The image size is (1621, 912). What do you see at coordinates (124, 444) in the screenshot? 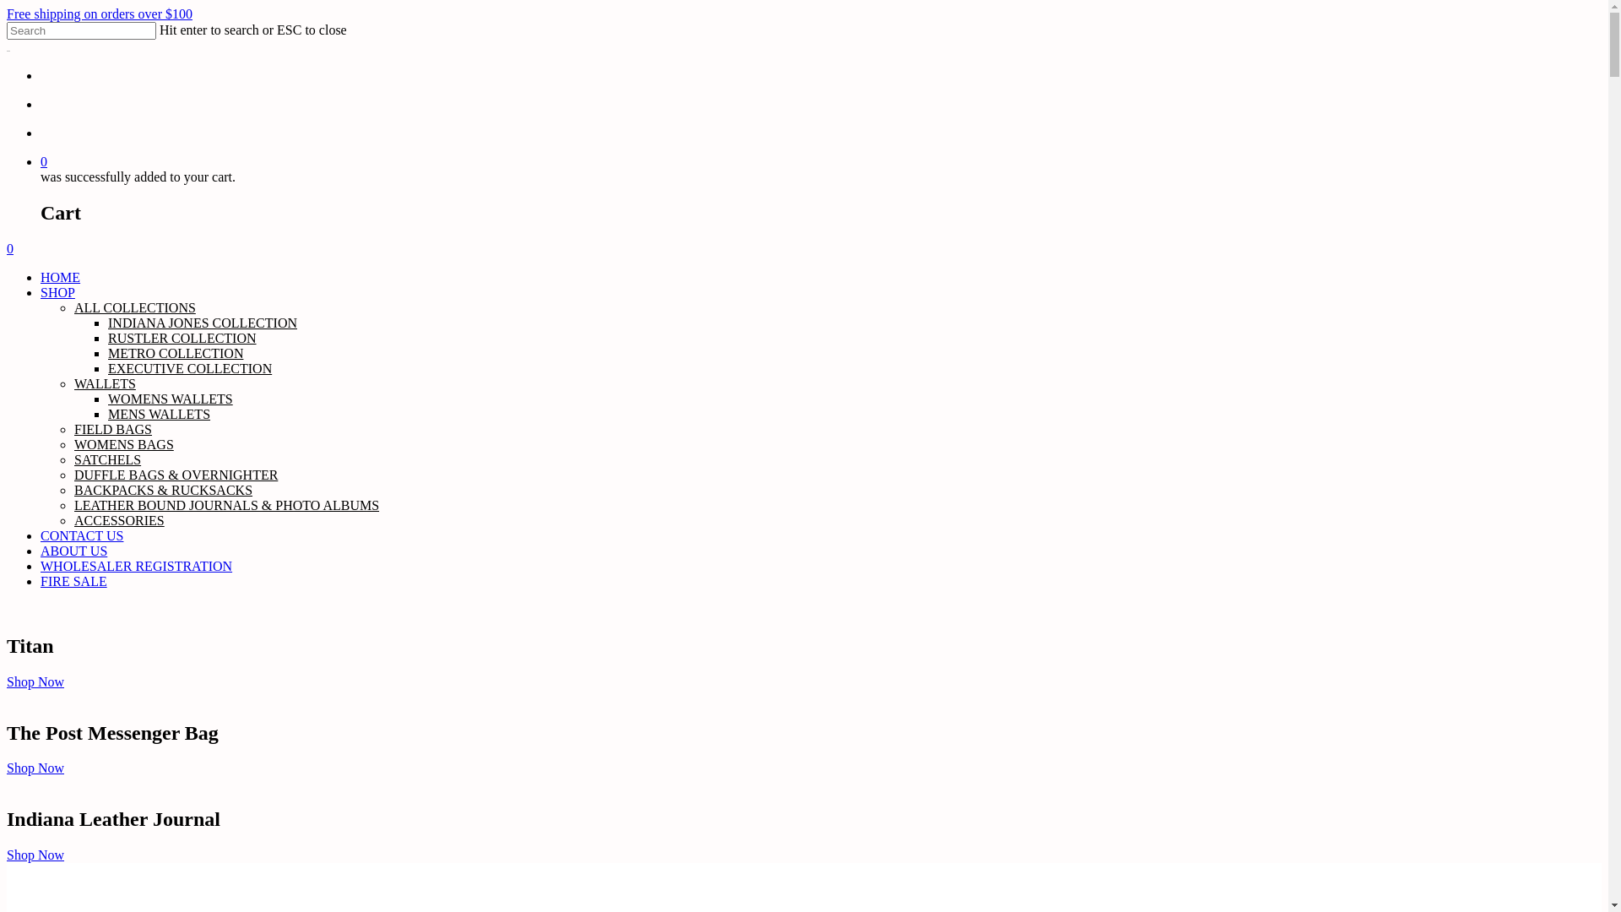
I see `WOMENS BAGS` at bounding box center [124, 444].